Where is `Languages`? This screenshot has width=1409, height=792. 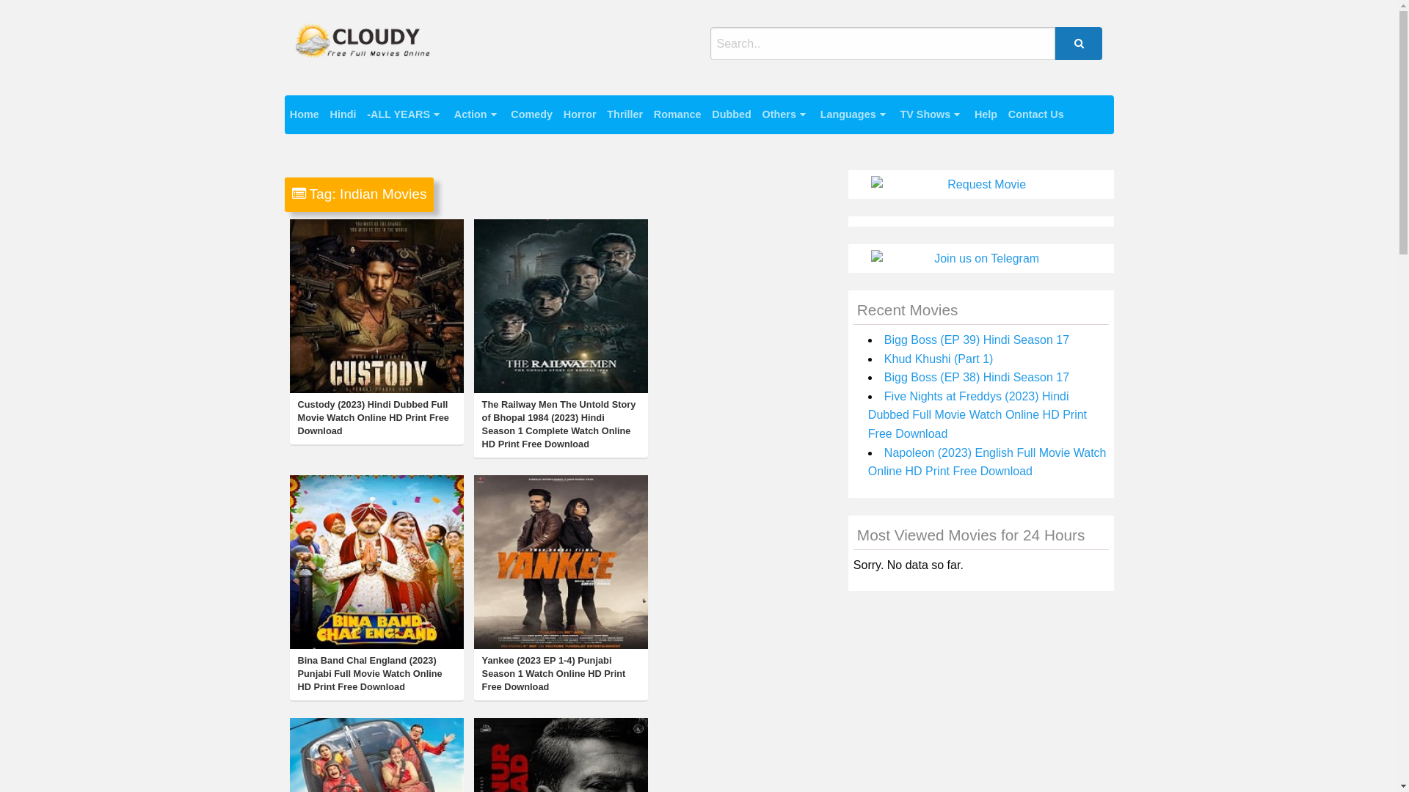 Languages is located at coordinates (854, 114).